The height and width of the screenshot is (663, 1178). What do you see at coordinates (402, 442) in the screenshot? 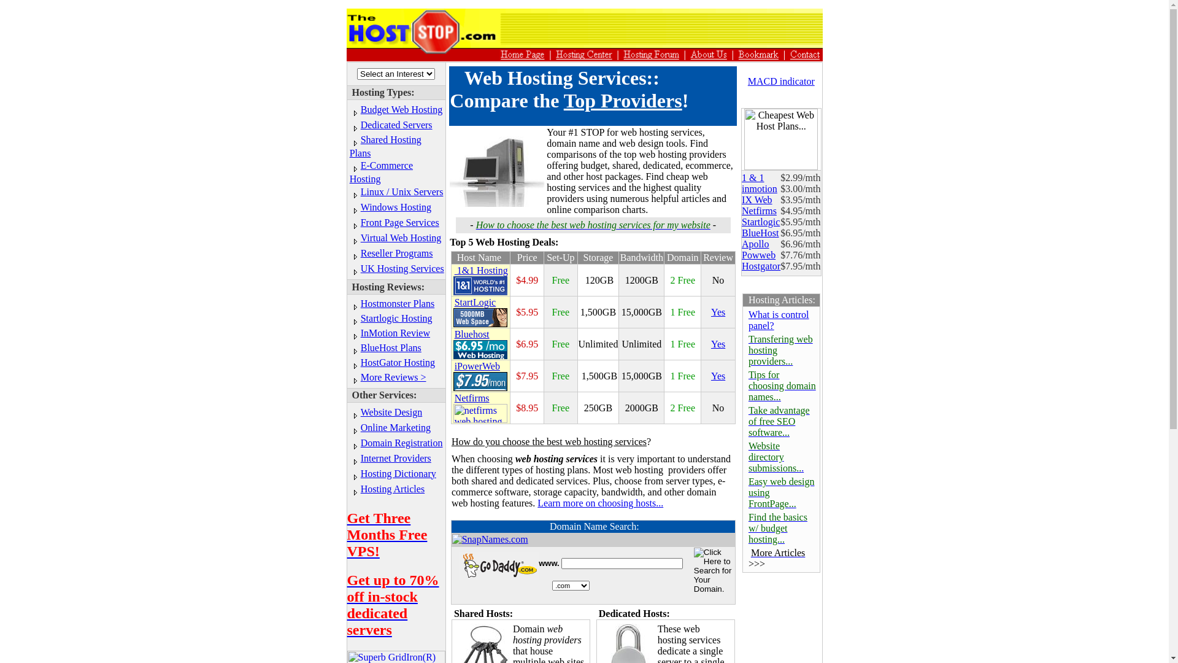
I see `Domain Registration` at bounding box center [402, 442].